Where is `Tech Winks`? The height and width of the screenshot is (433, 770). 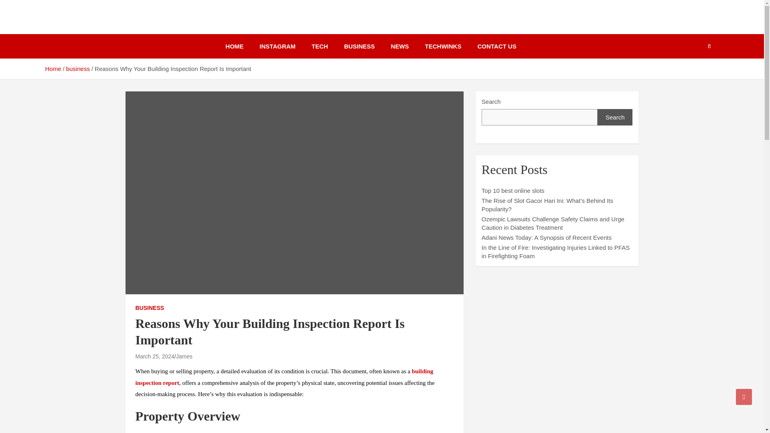 Tech Winks is located at coordinates (85, 26).